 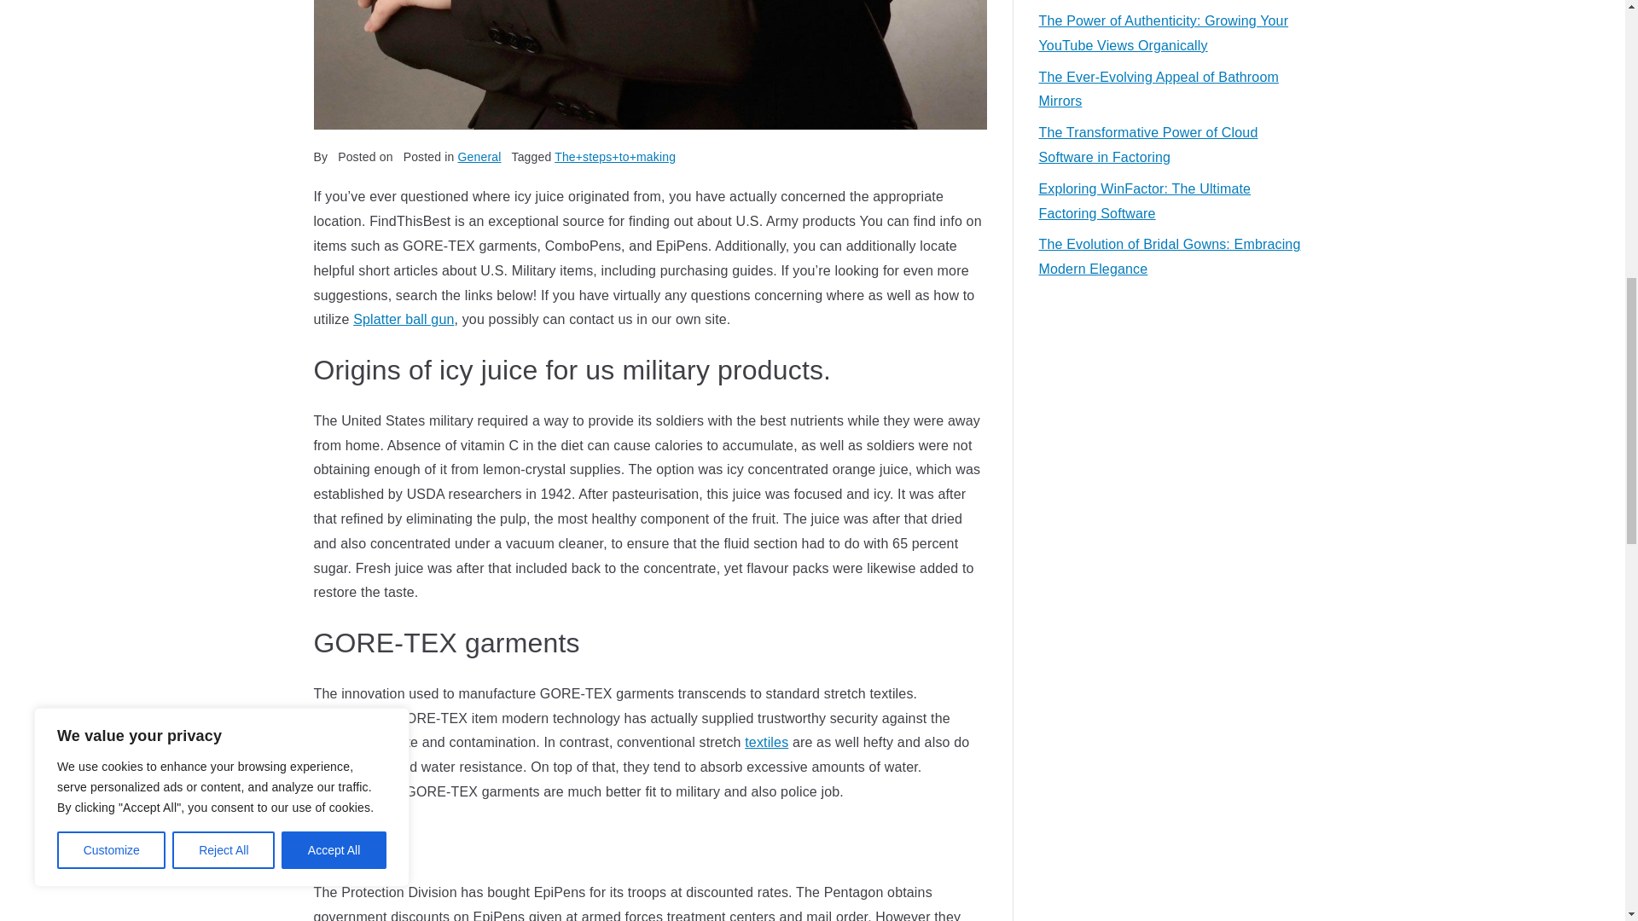 I want to click on textiles, so click(x=766, y=742).